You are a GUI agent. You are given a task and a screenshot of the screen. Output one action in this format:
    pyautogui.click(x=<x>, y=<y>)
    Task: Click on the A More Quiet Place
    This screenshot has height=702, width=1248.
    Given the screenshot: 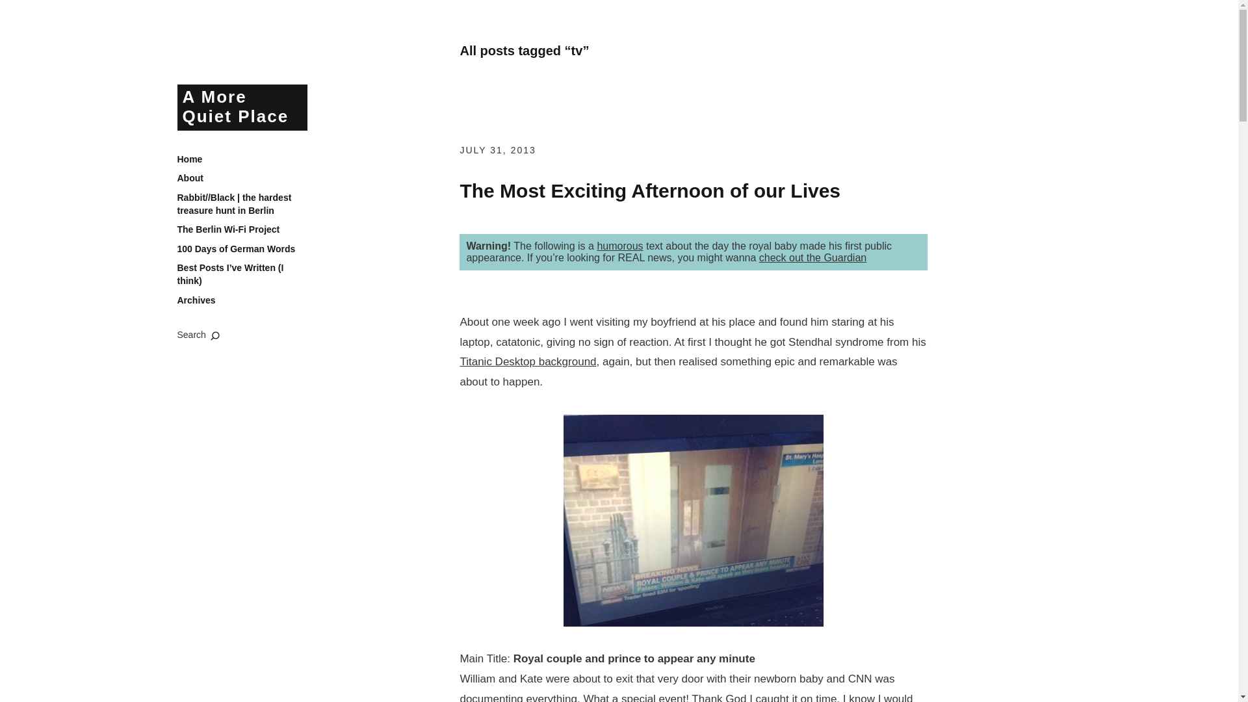 What is the action you would take?
    pyautogui.click(x=242, y=107)
    